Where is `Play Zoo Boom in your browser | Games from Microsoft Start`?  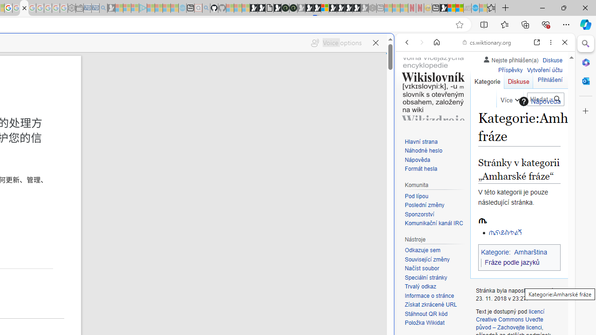
Play Zoo Boom in your browser | Games from Microsoft Start is located at coordinates (262, 8).